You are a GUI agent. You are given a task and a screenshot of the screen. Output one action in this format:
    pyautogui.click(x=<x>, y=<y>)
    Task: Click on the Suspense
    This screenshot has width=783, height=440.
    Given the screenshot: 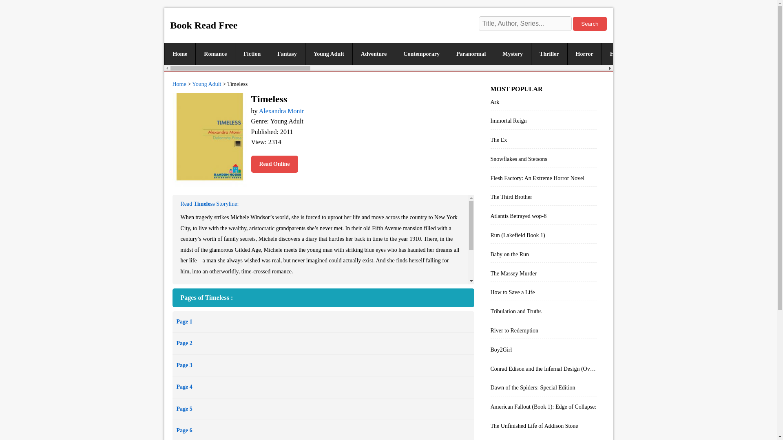 What is the action you would take?
    pyautogui.click(x=661, y=54)
    